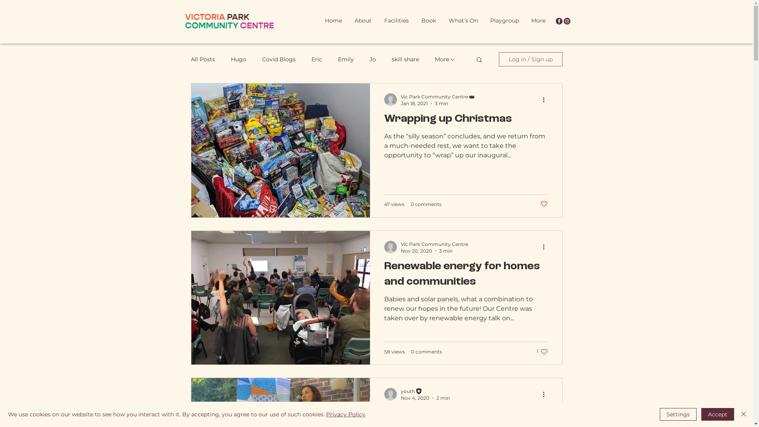 The width and height of the screenshot is (759, 427). What do you see at coordinates (429, 21) in the screenshot?
I see `Book` at bounding box center [429, 21].